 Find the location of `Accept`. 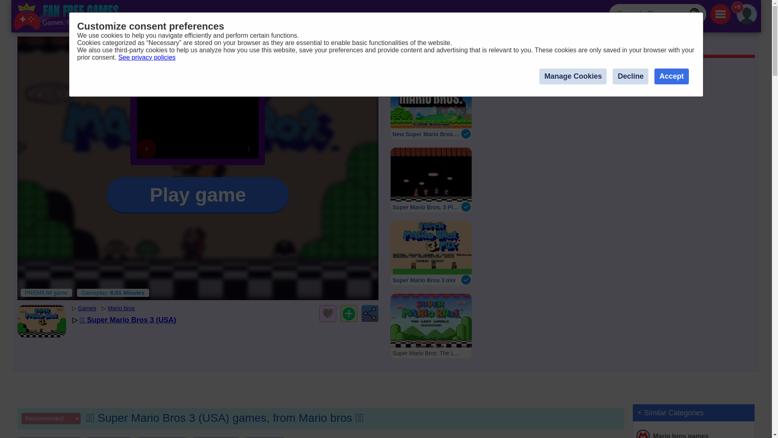

Accept is located at coordinates (671, 76).